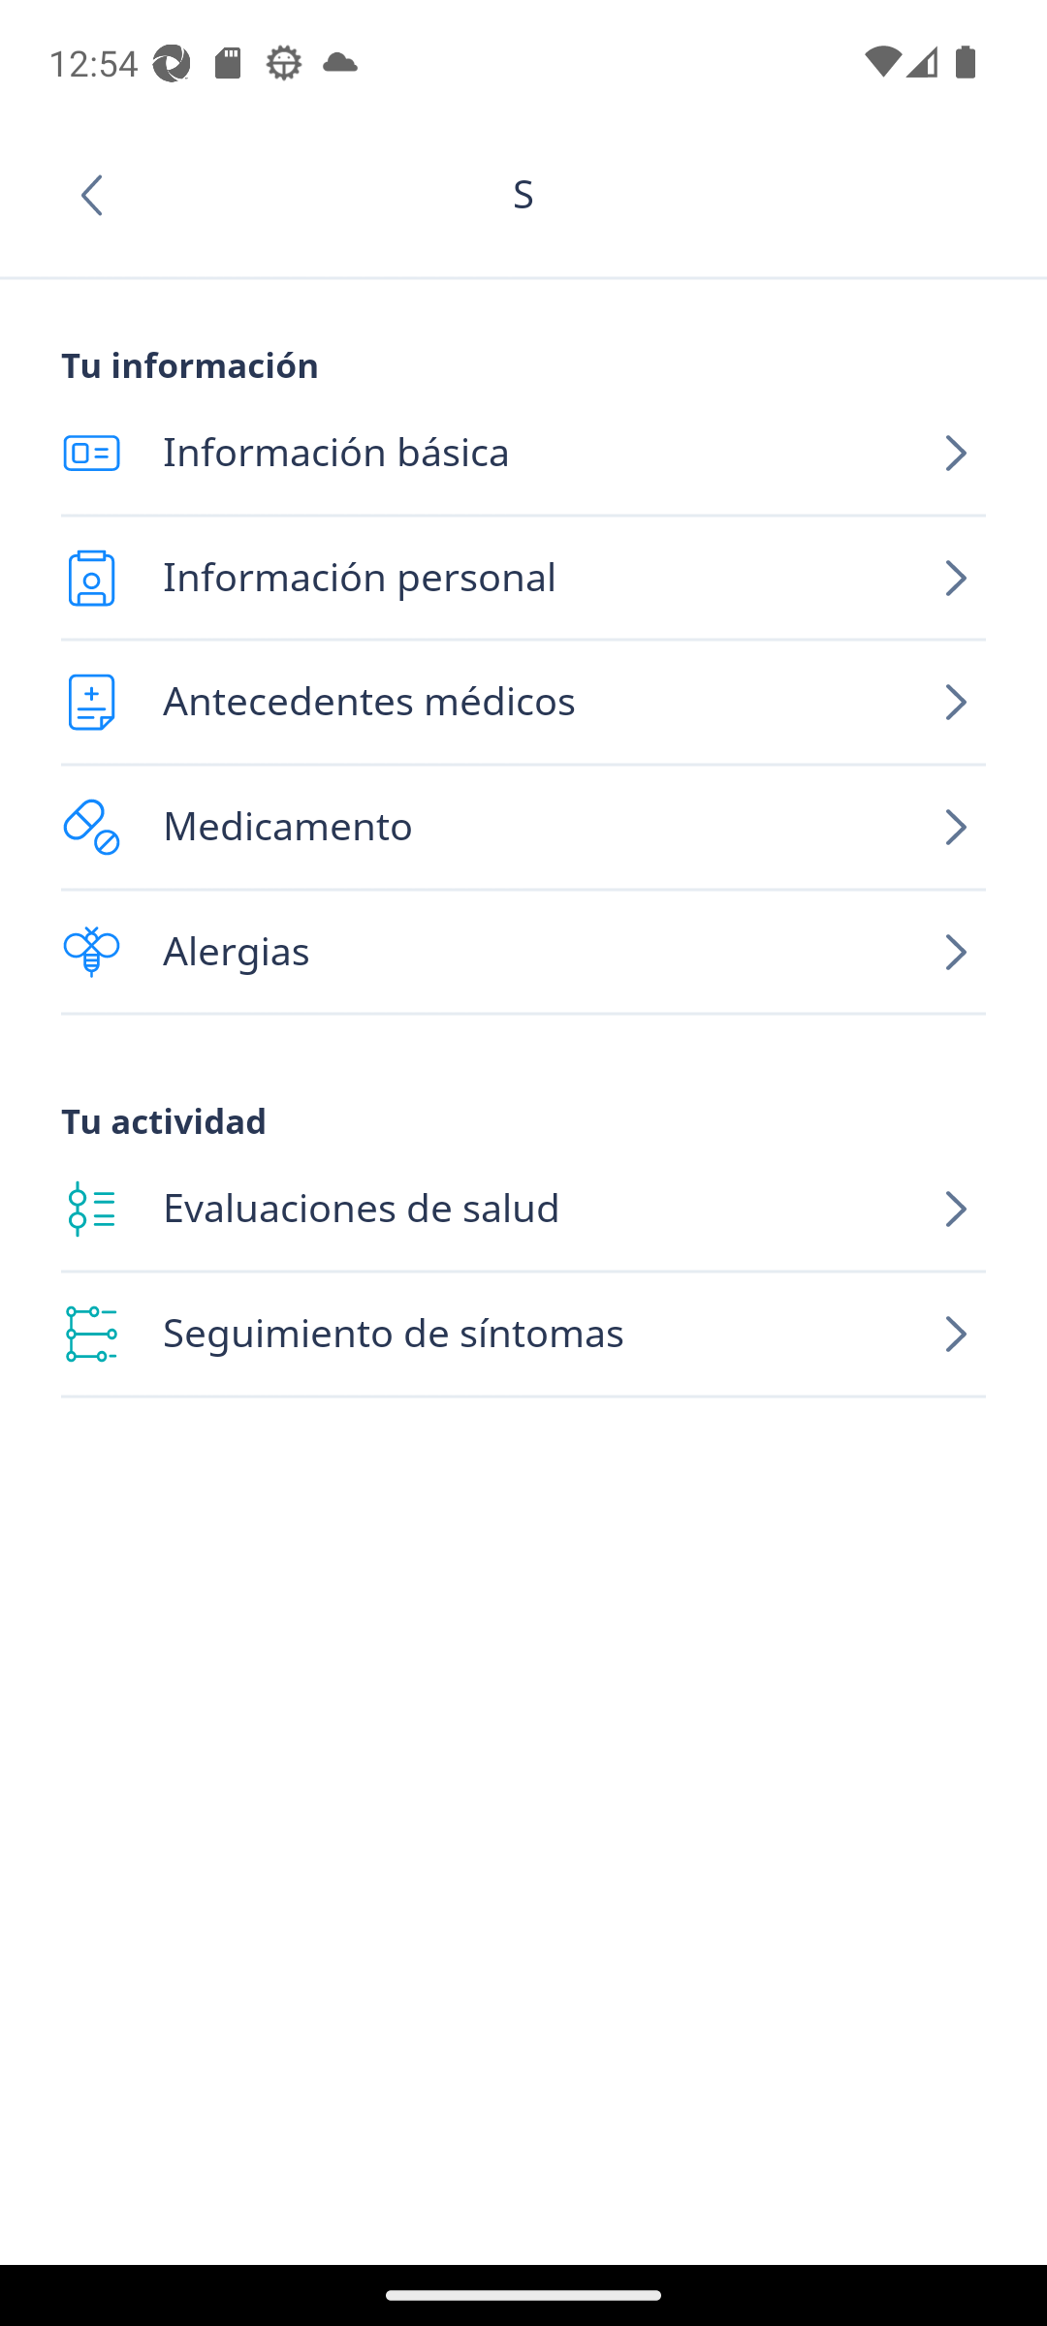 The height and width of the screenshot is (2326, 1047). What do you see at coordinates (523, 578) in the screenshot?
I see `Información personal` at bounding box center [523, 578].